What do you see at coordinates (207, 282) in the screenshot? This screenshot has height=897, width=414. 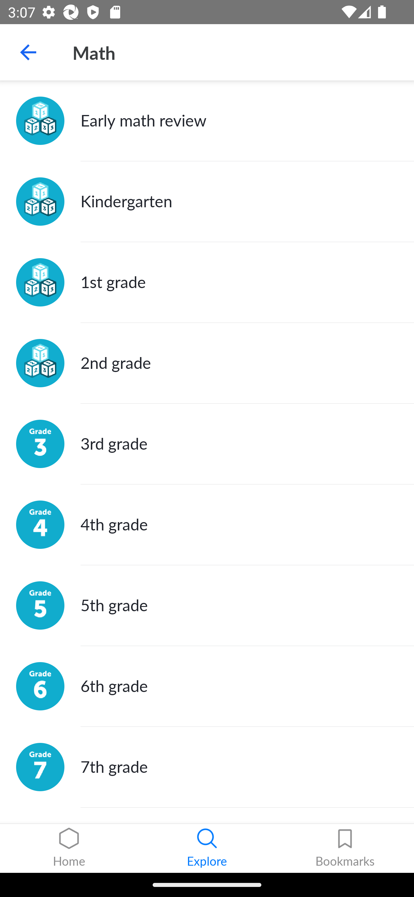 I see `1st grade` at bounding box center [207, 282].